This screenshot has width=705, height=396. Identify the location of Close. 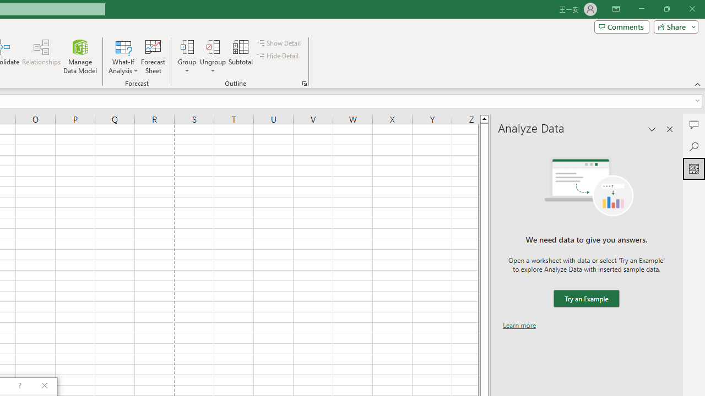
(692, 9).